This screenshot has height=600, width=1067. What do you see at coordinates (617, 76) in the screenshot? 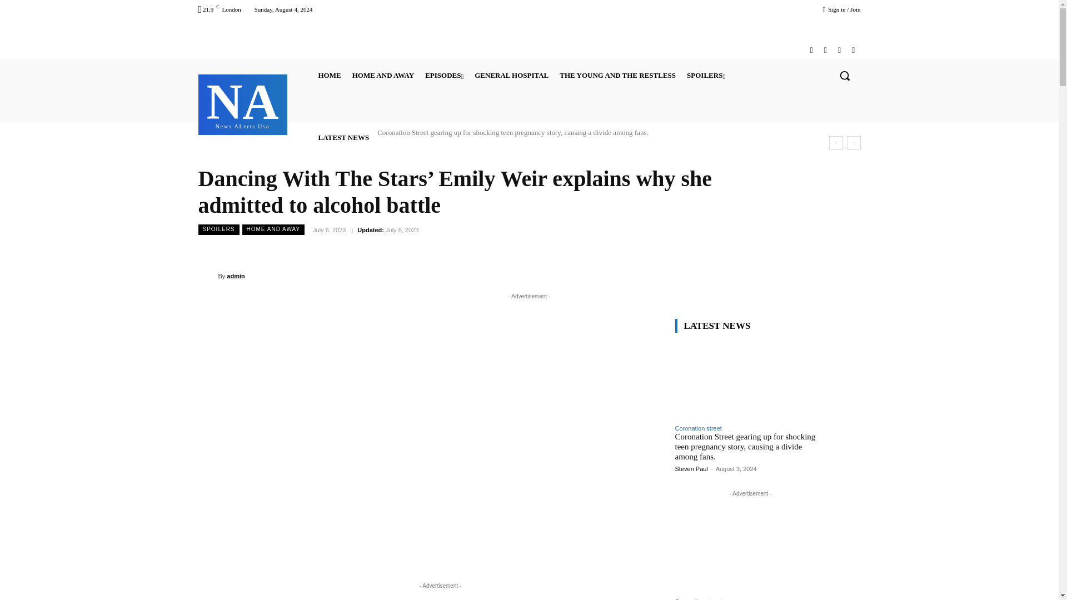
I see `THE YOUNG AND THE RESTLESS` at bounding box center [617, 76].